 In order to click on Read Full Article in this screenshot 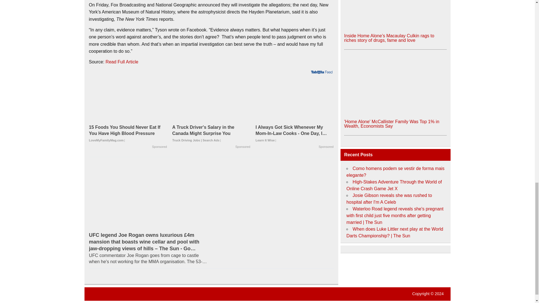, I will do `click(122, 62)`.